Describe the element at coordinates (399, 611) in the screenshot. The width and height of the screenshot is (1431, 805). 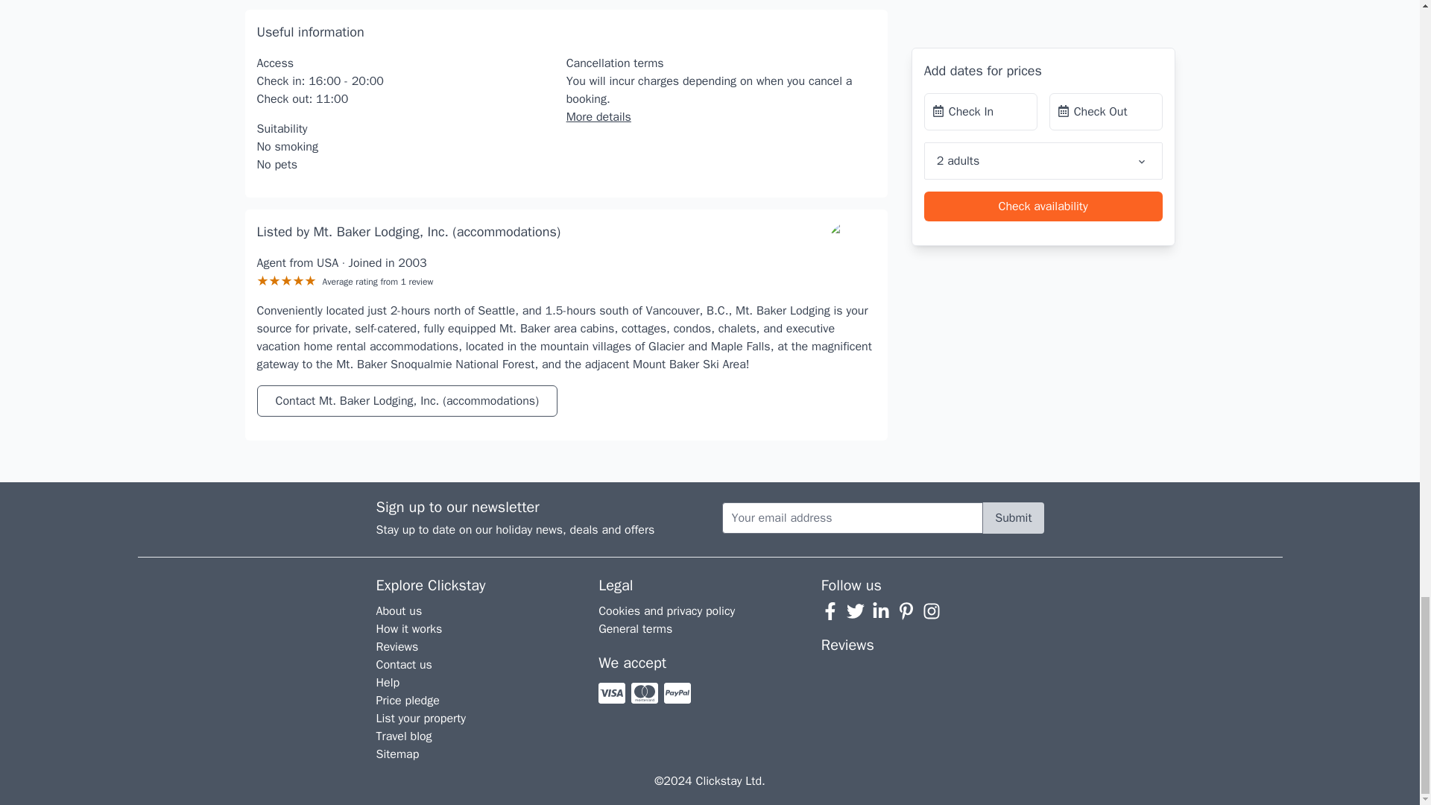
I see `About us` at that location.